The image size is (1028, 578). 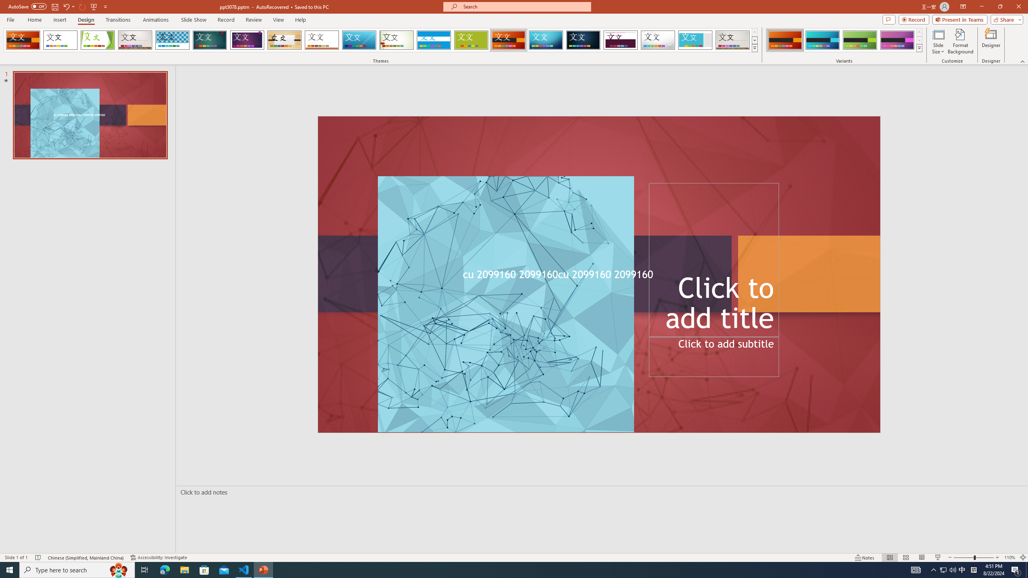 What do you see at coordinates (546, 40) in the screenshot?
I see `Circuit` at bounding box center [546, 40].